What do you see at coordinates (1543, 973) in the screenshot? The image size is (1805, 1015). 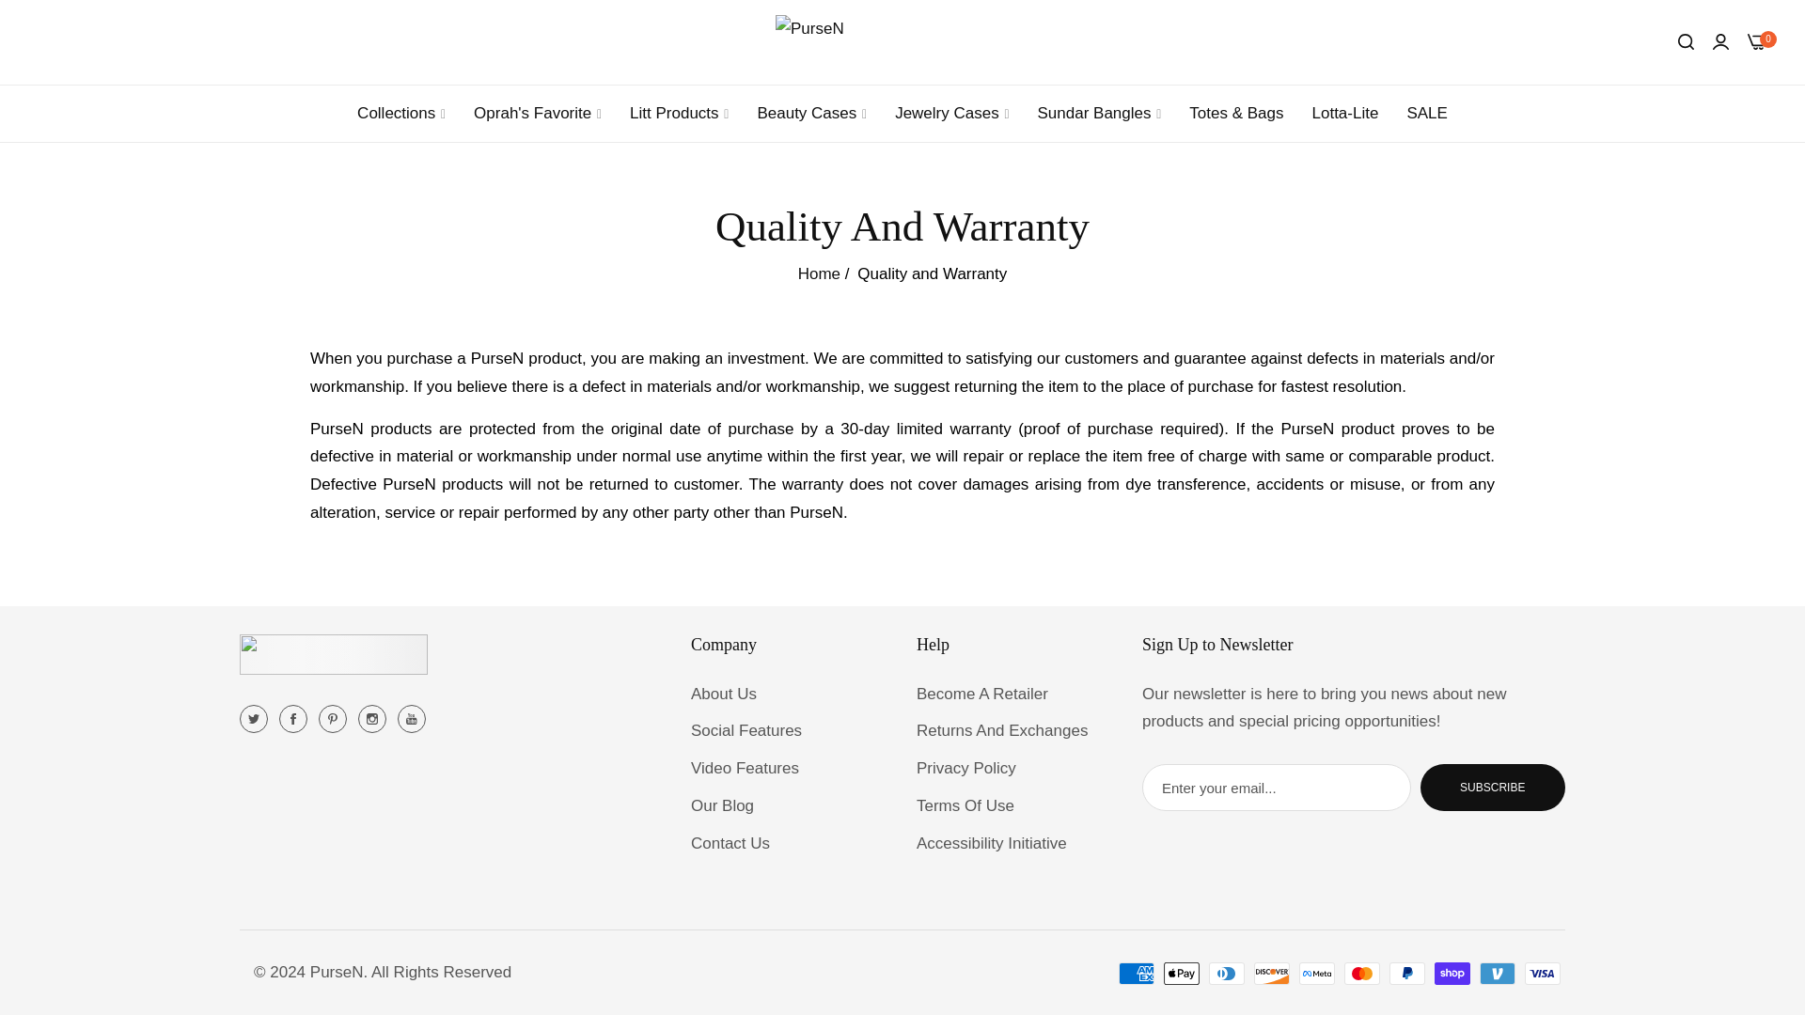 I see `Visa` at bounding box center [1543, 973].